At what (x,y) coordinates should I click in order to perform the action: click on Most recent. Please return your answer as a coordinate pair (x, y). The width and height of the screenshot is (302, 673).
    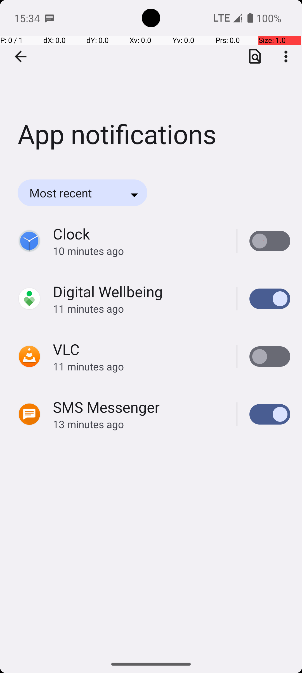
    Looking at the image, I should click on (68, 193).